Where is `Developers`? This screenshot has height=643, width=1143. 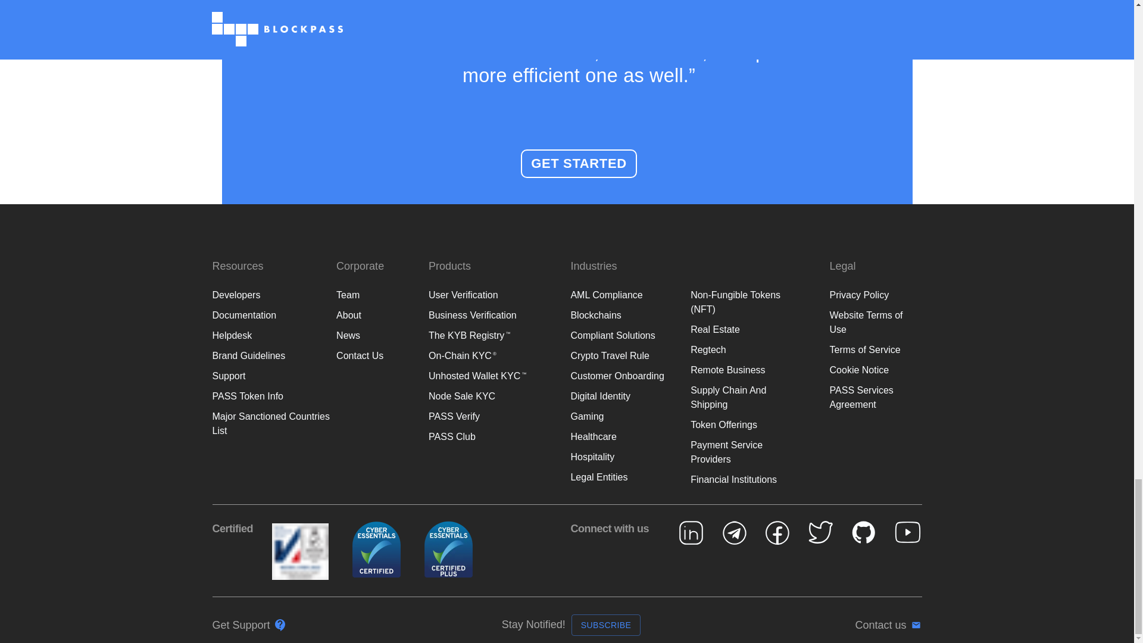
Developers is located at coordinates (236, 257).